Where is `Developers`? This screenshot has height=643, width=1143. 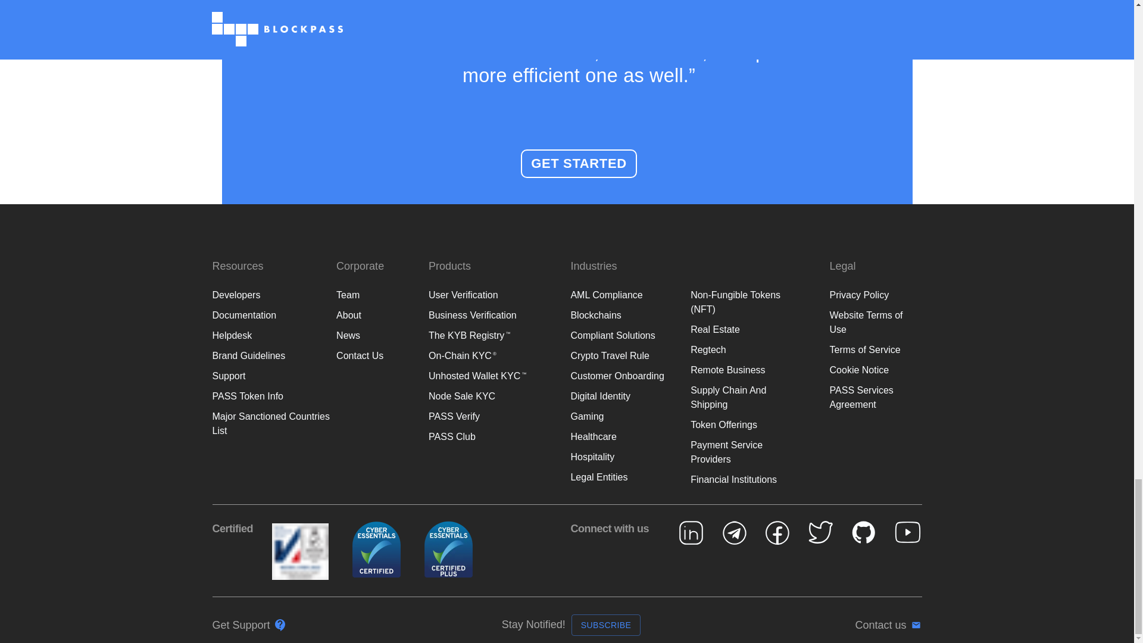
Developers is located at coordinates (236, 257).